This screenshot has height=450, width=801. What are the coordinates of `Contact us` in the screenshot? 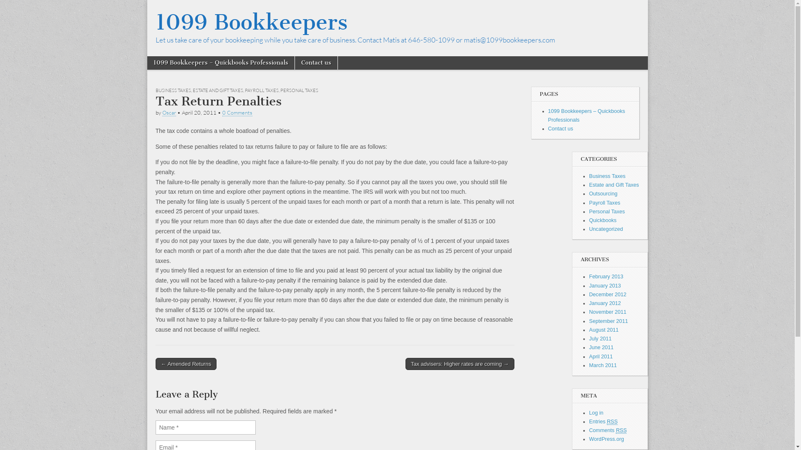 It's located at (561, 129).